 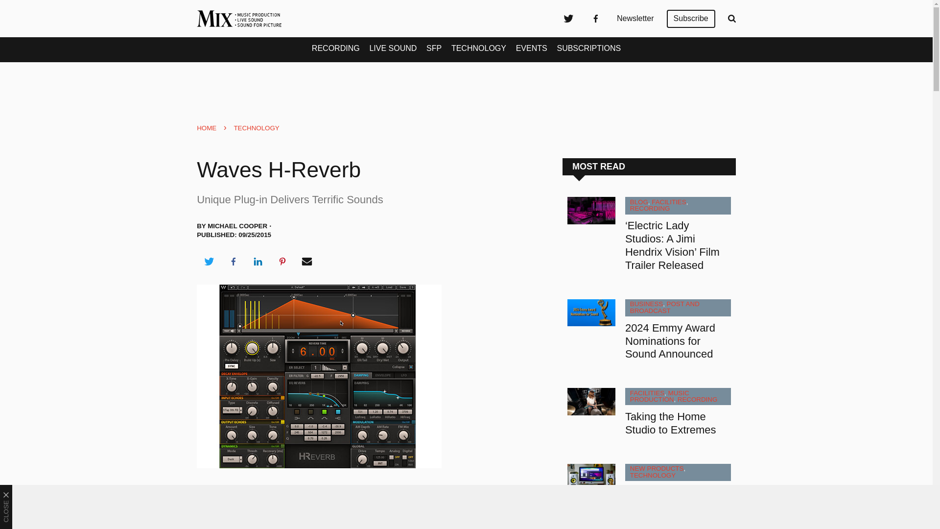 What do you see at coordinates (258, 262) in the screenshot?
I see `Share on LinkedIn` at bounding box center [258, 262].